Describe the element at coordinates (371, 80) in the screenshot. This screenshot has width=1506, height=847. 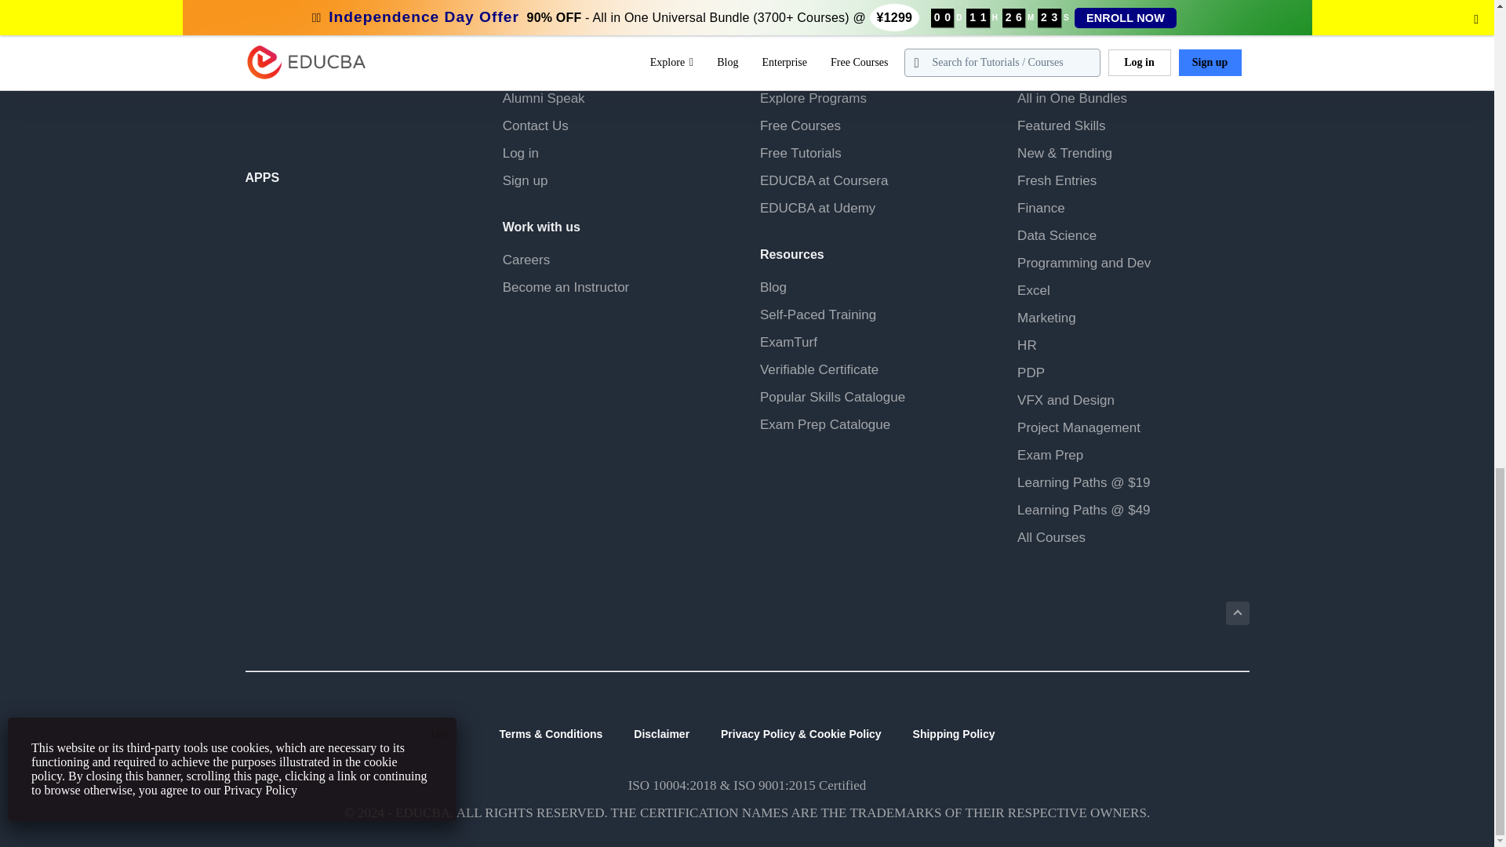
I see `EDUCBA Instagram` at that location.